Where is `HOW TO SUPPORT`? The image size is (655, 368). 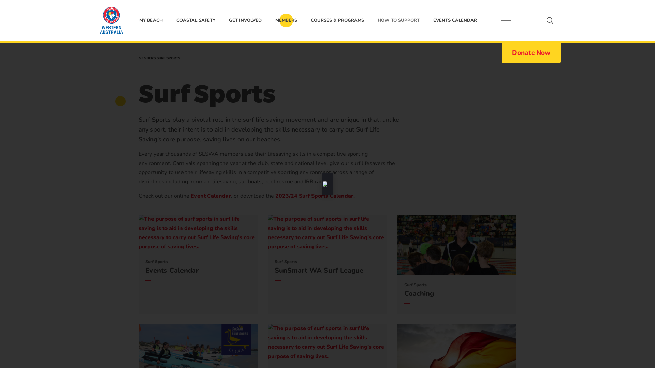
HOW TO SUPPORT is located at coordinates (398, 20).